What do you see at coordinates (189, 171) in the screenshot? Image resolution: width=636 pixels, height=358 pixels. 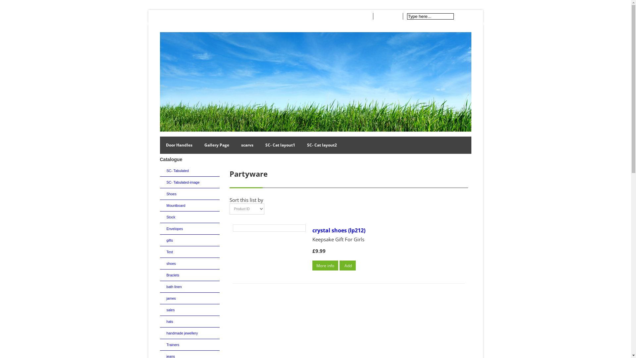 I see `SC- Tabulated` at bounding box center [189, 171].